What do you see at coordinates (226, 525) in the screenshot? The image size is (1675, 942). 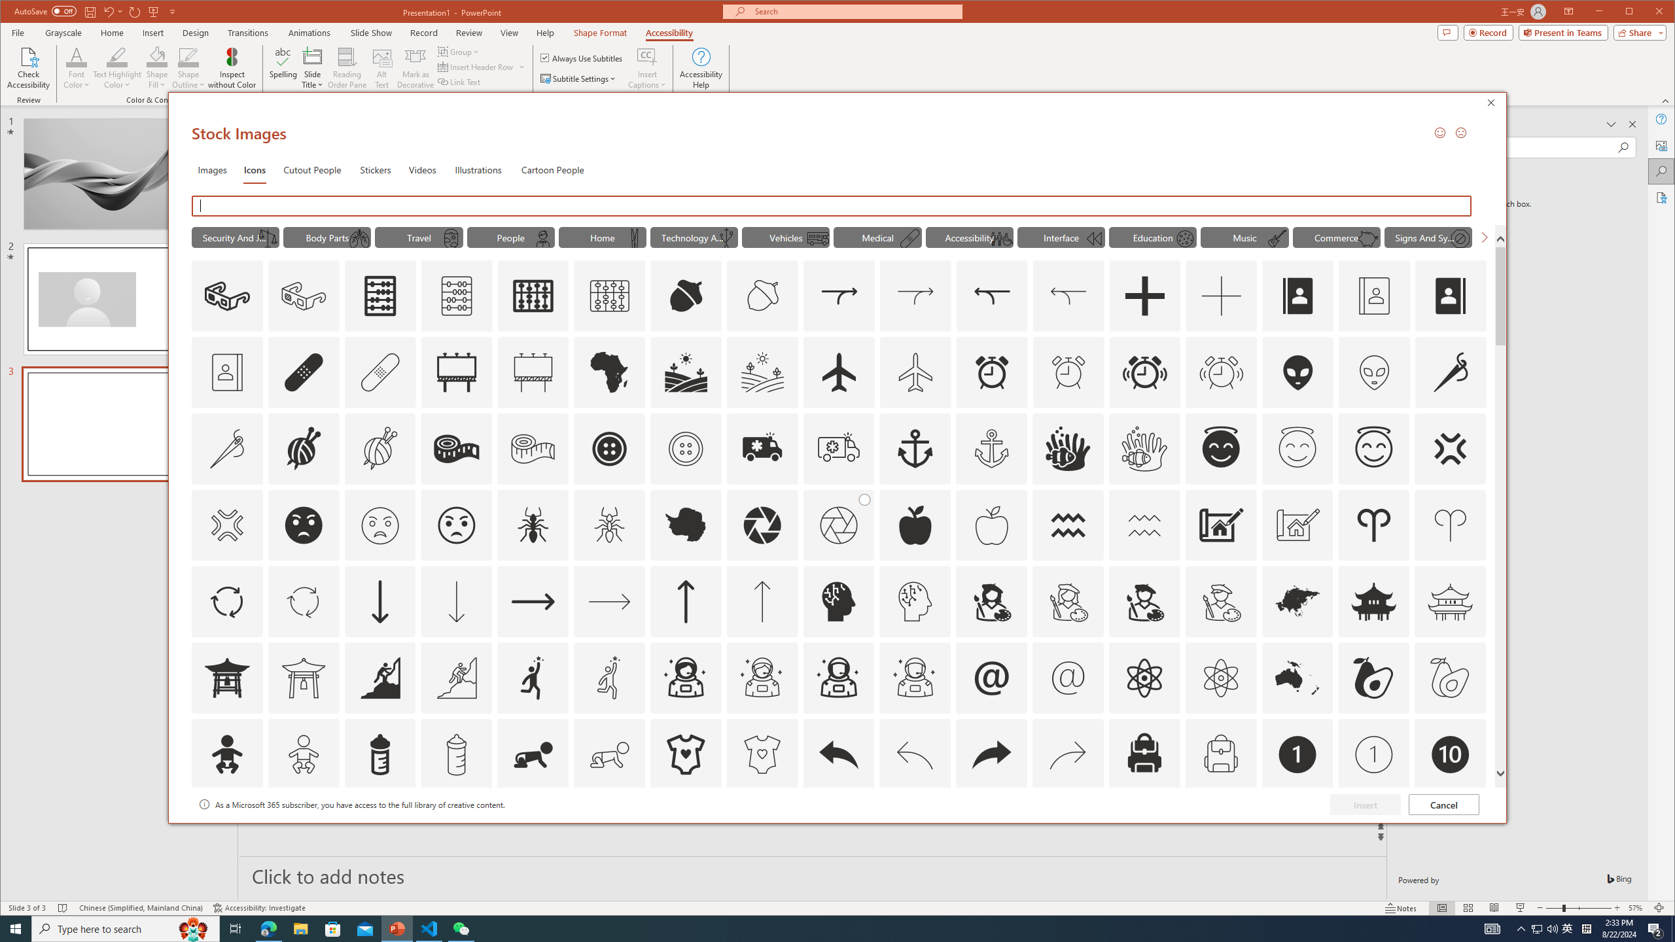 I see `AutomationID: Icons_AngerSymbol_M` at bounding box center [226, 525].